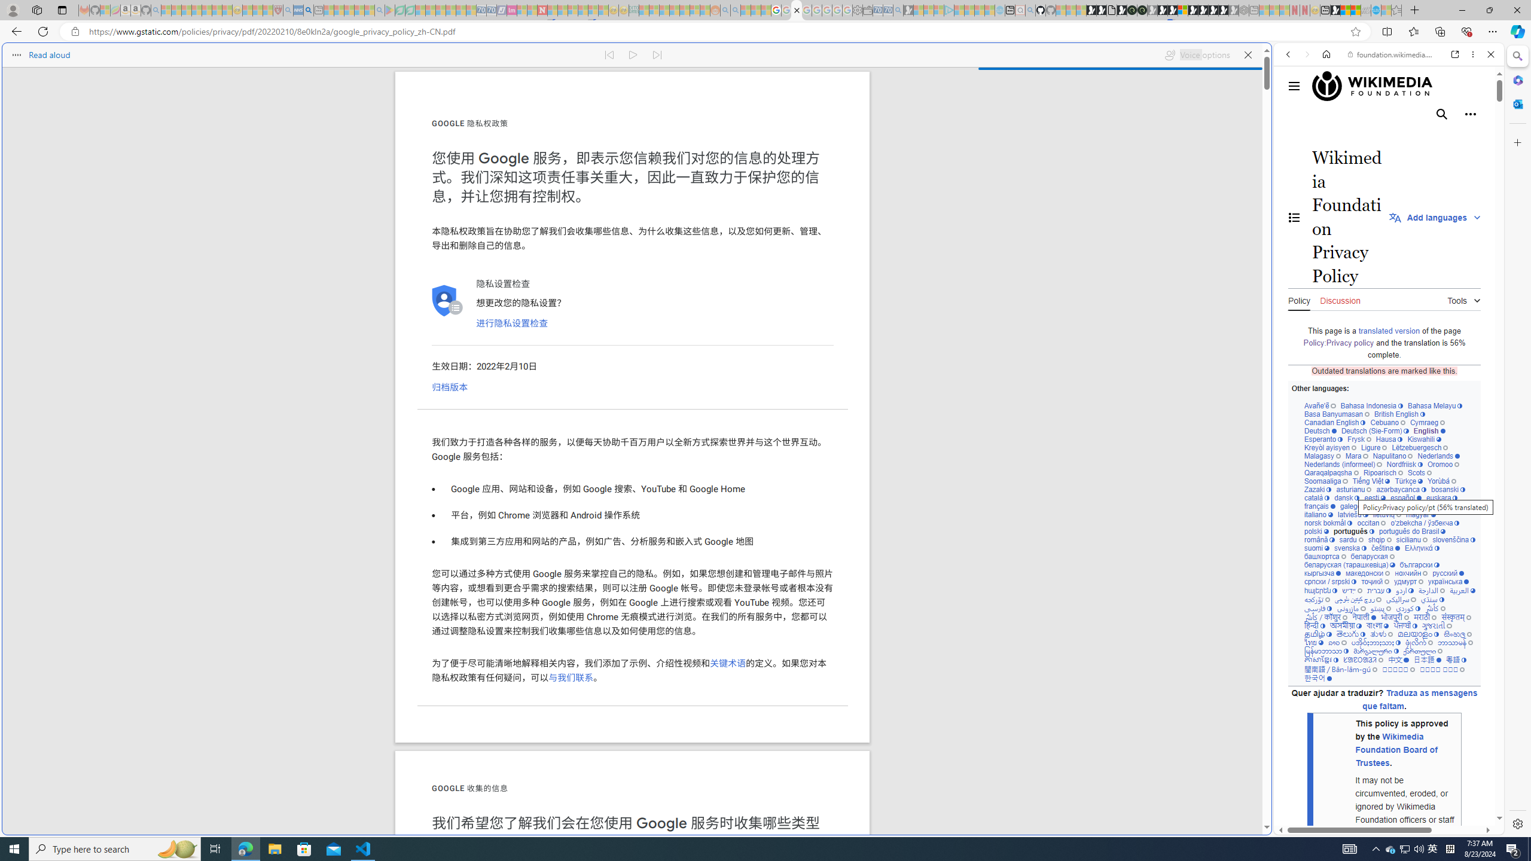 This screenshot has width=1531, height=861. What do you see at coordinates (268, 10) in the screenshot?
I see `Local - MSN - Sleeping` at bounding box center [268, 10].